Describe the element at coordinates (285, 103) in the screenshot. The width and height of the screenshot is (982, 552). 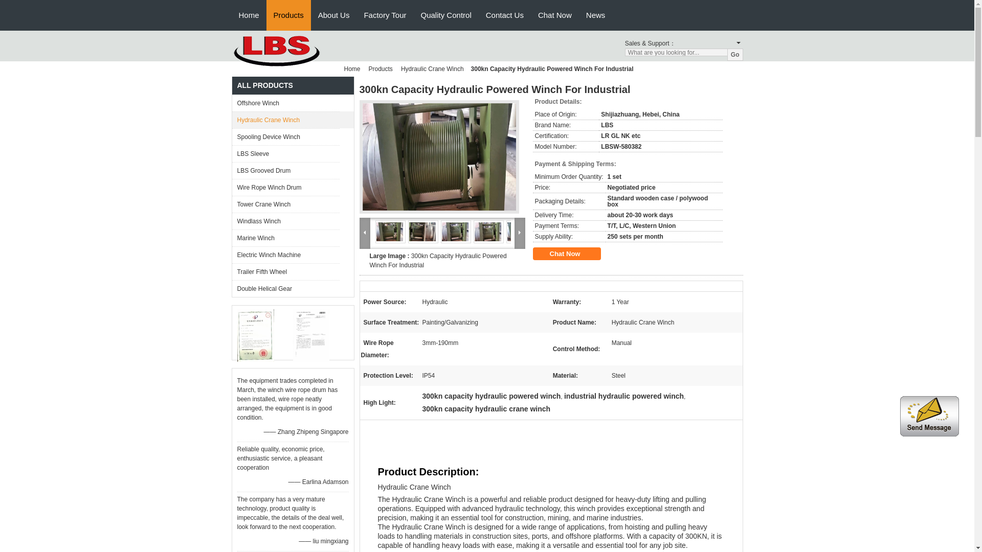
I see `Offshore Winch` at that location.